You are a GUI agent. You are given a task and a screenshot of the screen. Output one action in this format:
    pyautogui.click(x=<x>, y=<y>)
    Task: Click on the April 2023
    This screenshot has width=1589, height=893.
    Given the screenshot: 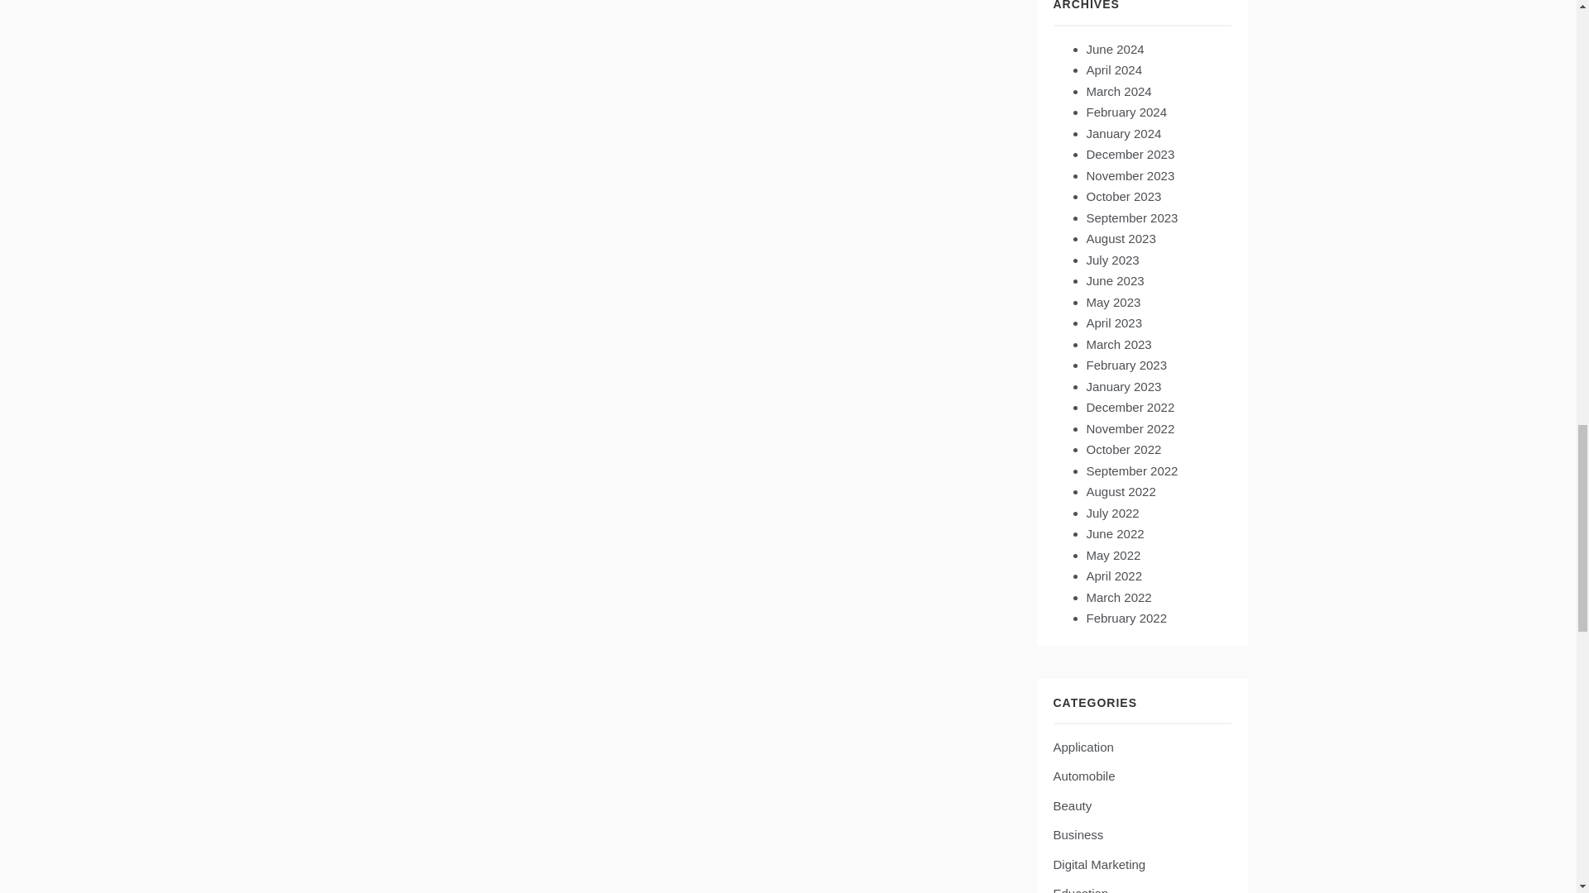 What is the action you would take?
    pyautogui.click(x=1114, y=322)
    